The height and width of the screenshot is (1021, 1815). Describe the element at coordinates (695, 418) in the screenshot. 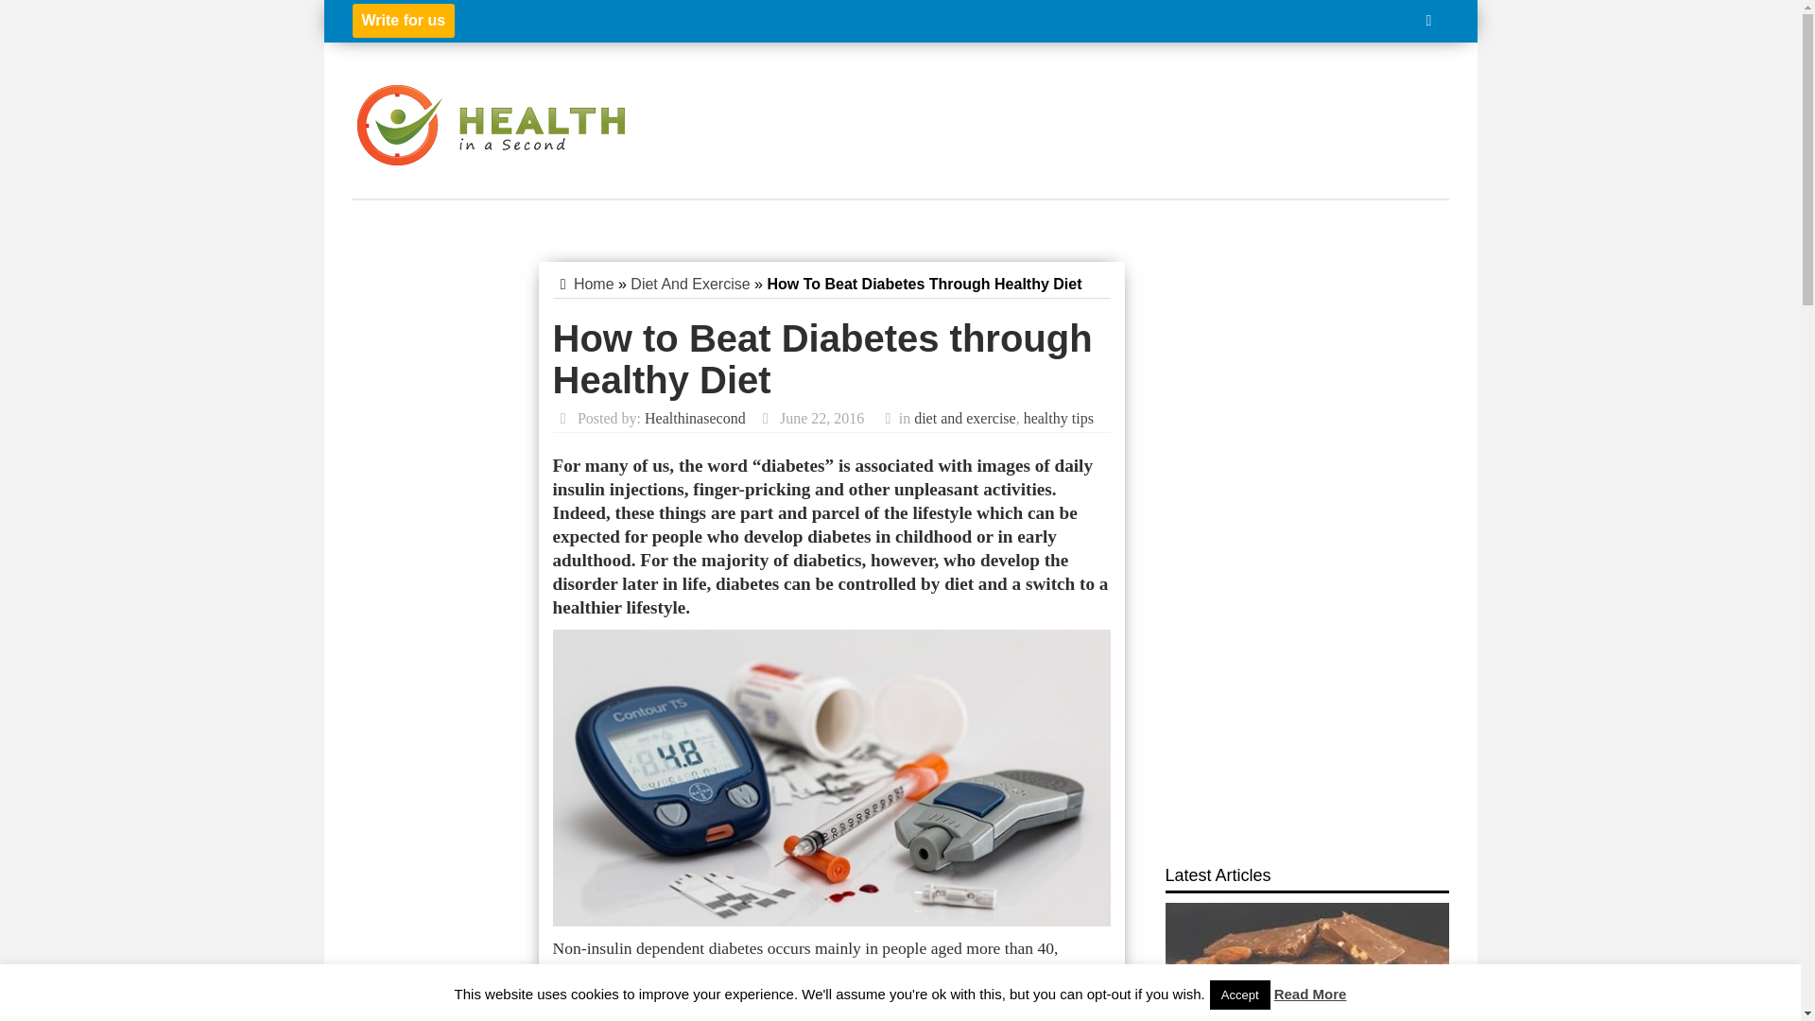

I see `Healthinasecond` at that location.